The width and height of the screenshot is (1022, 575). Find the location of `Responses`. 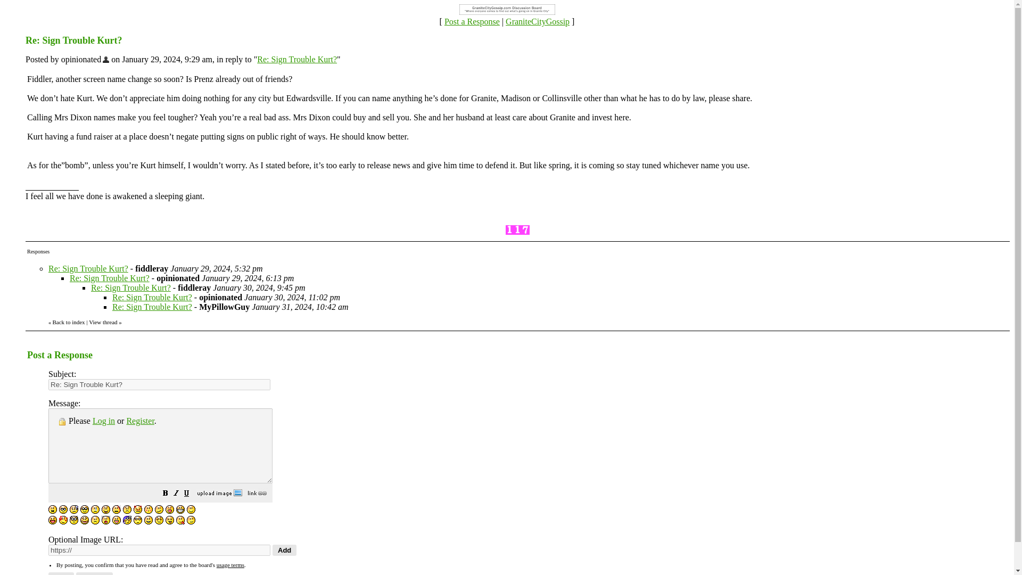

Responses is located at coordinates (38, 250).